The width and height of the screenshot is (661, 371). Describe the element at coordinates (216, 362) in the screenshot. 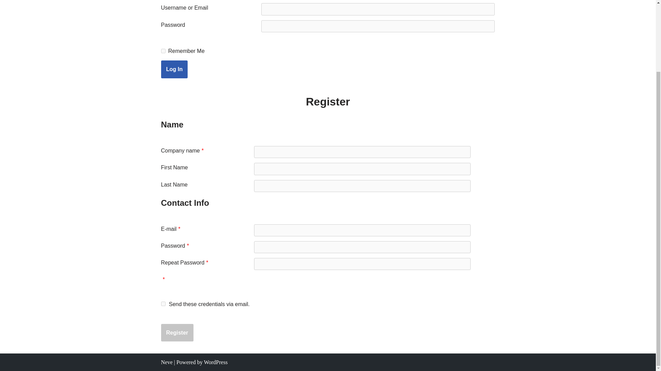

I see `WordPress` at that location.